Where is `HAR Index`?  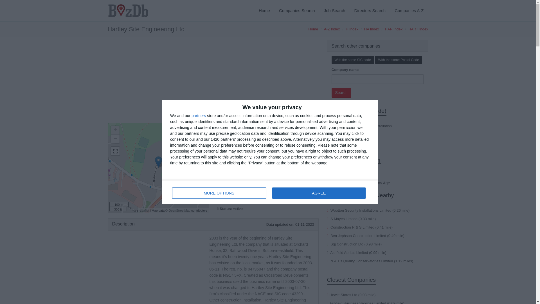
HAR Index is located at coordinates (393, 29).